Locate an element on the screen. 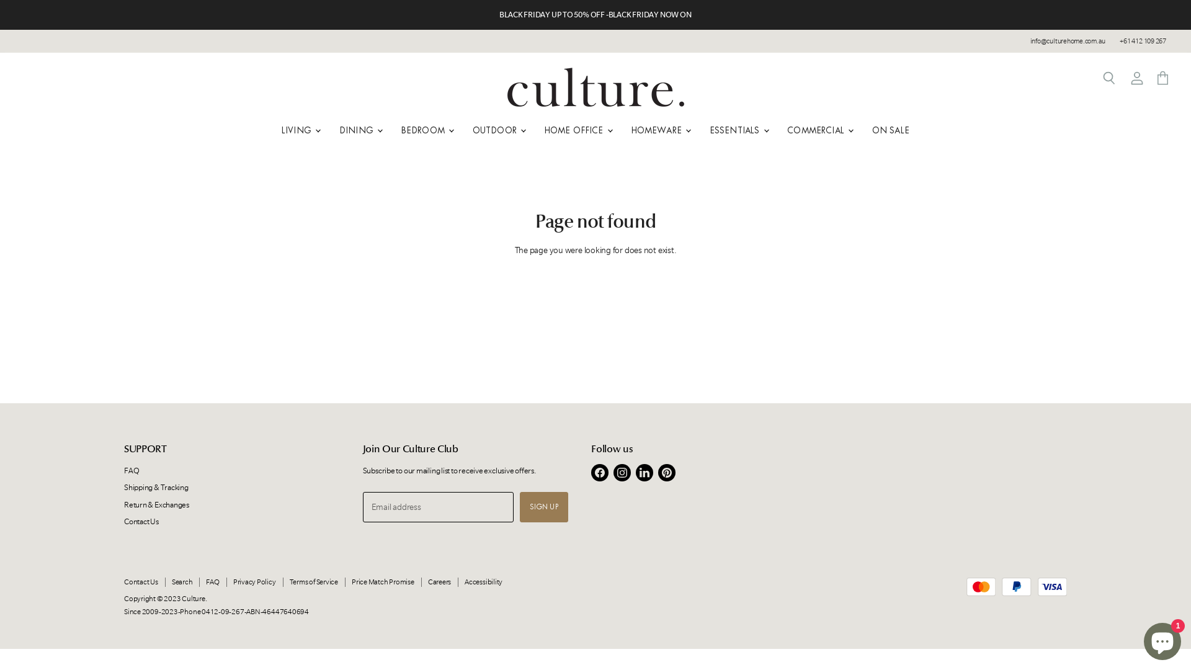  OUTDOOR is located at coordinates (499, 130).